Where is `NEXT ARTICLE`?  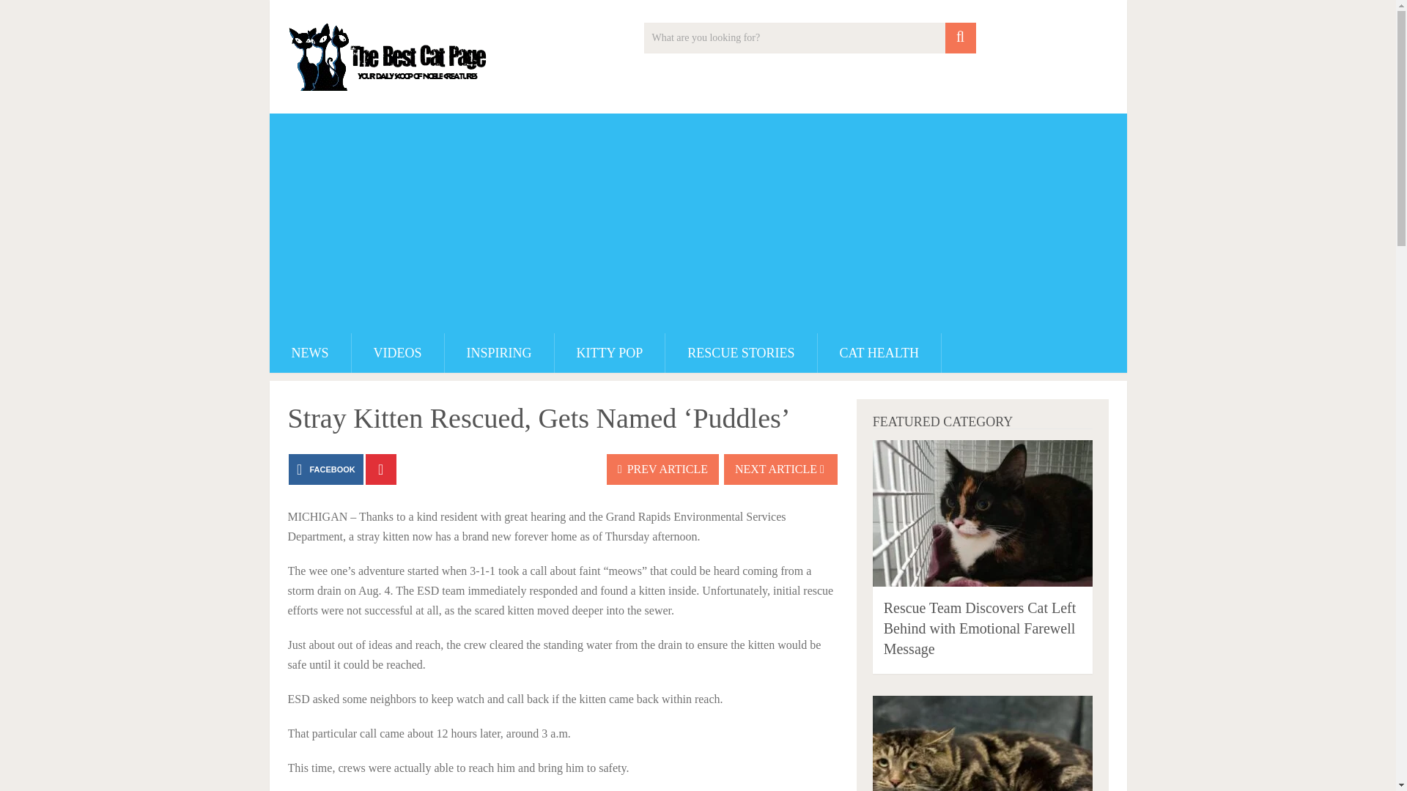 NEXT ARTICLE is located at coordinates (780, 469).